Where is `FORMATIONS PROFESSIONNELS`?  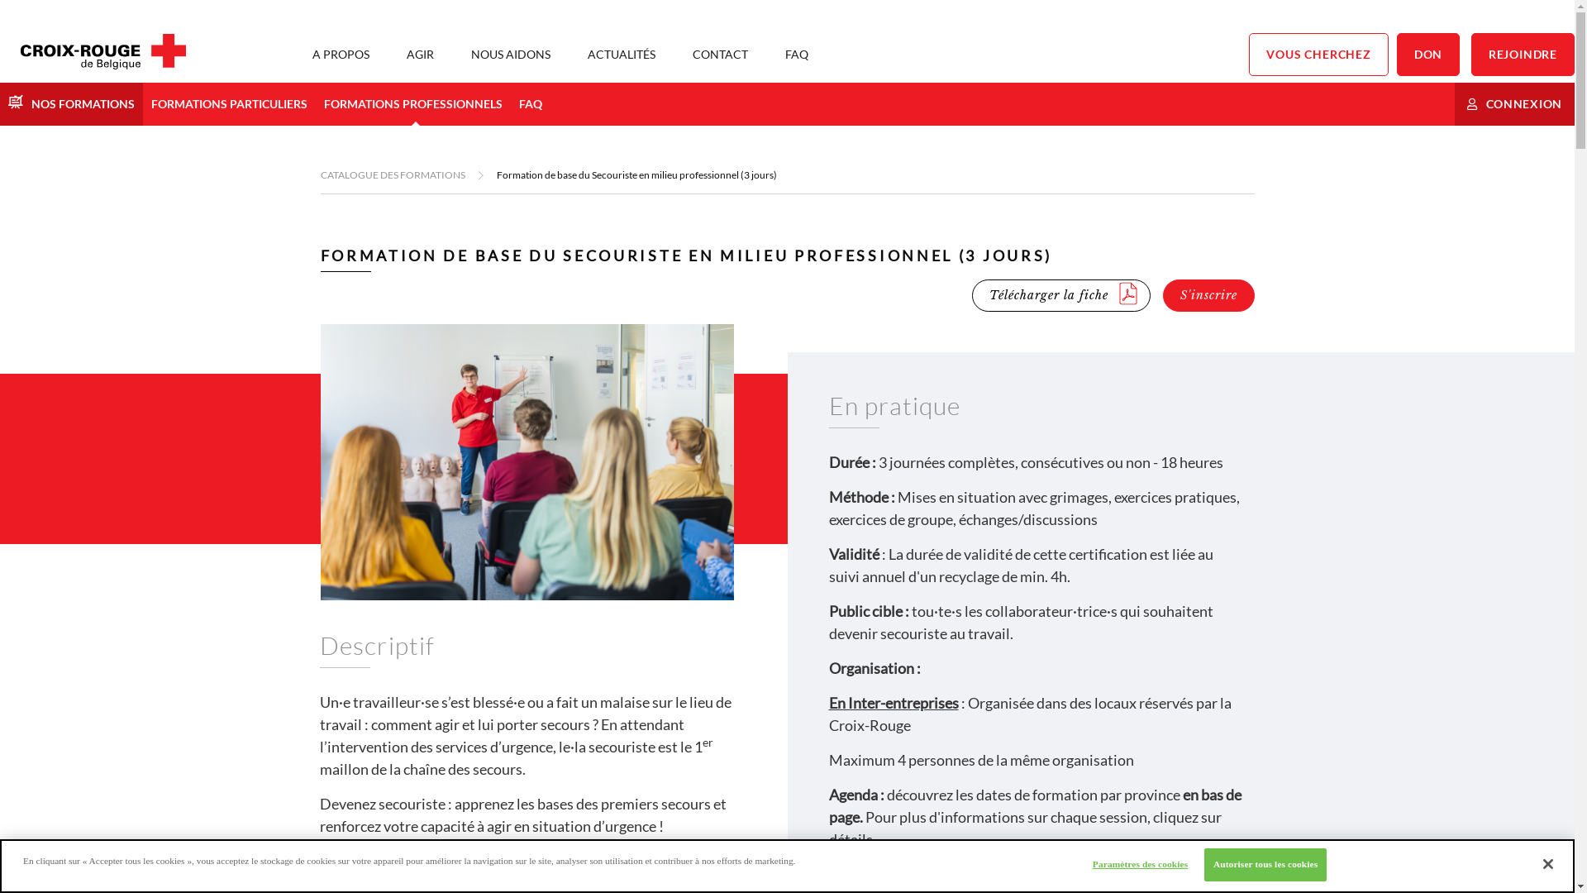 FORMATIONS PROFESSIONNELS is located at coordinates (413, 104).